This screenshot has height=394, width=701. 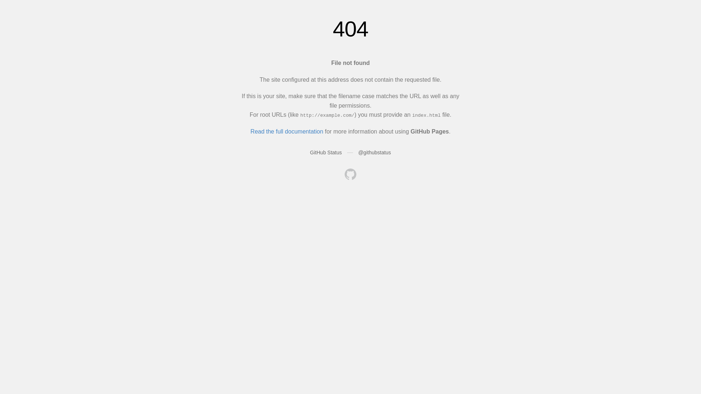 What do you see at coordinates (326, 152) in the screenshot?
I see `GitHub Status` at bounding box center [326, 152].